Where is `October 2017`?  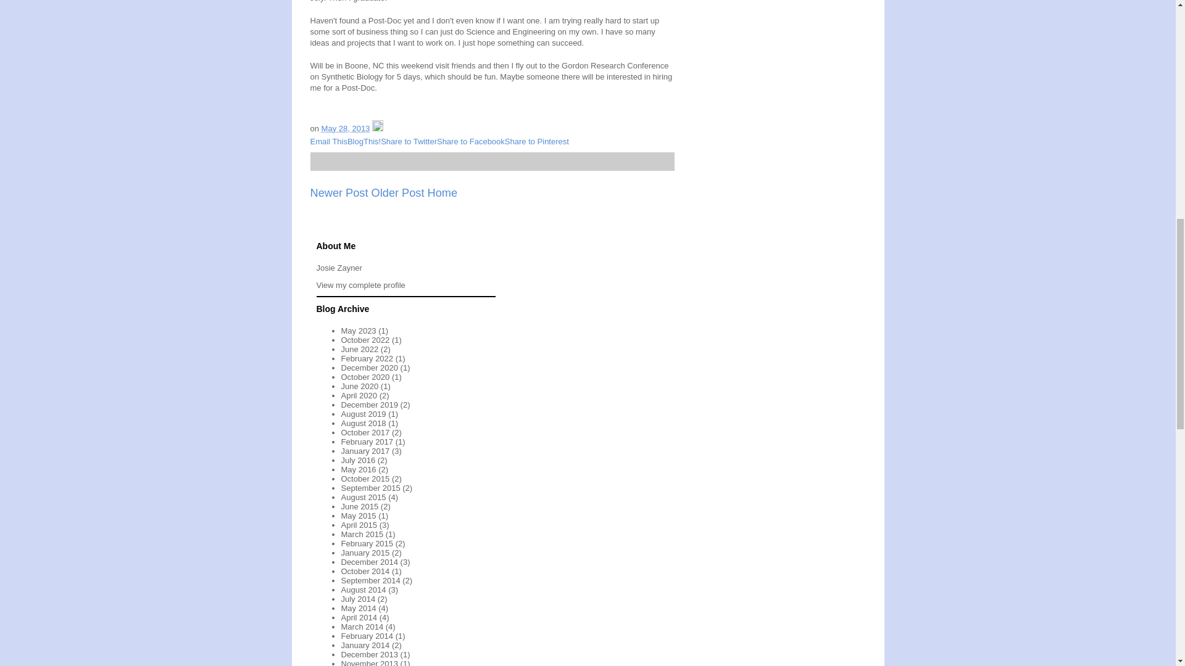 October 2017 is located at coordinates (365, 432).